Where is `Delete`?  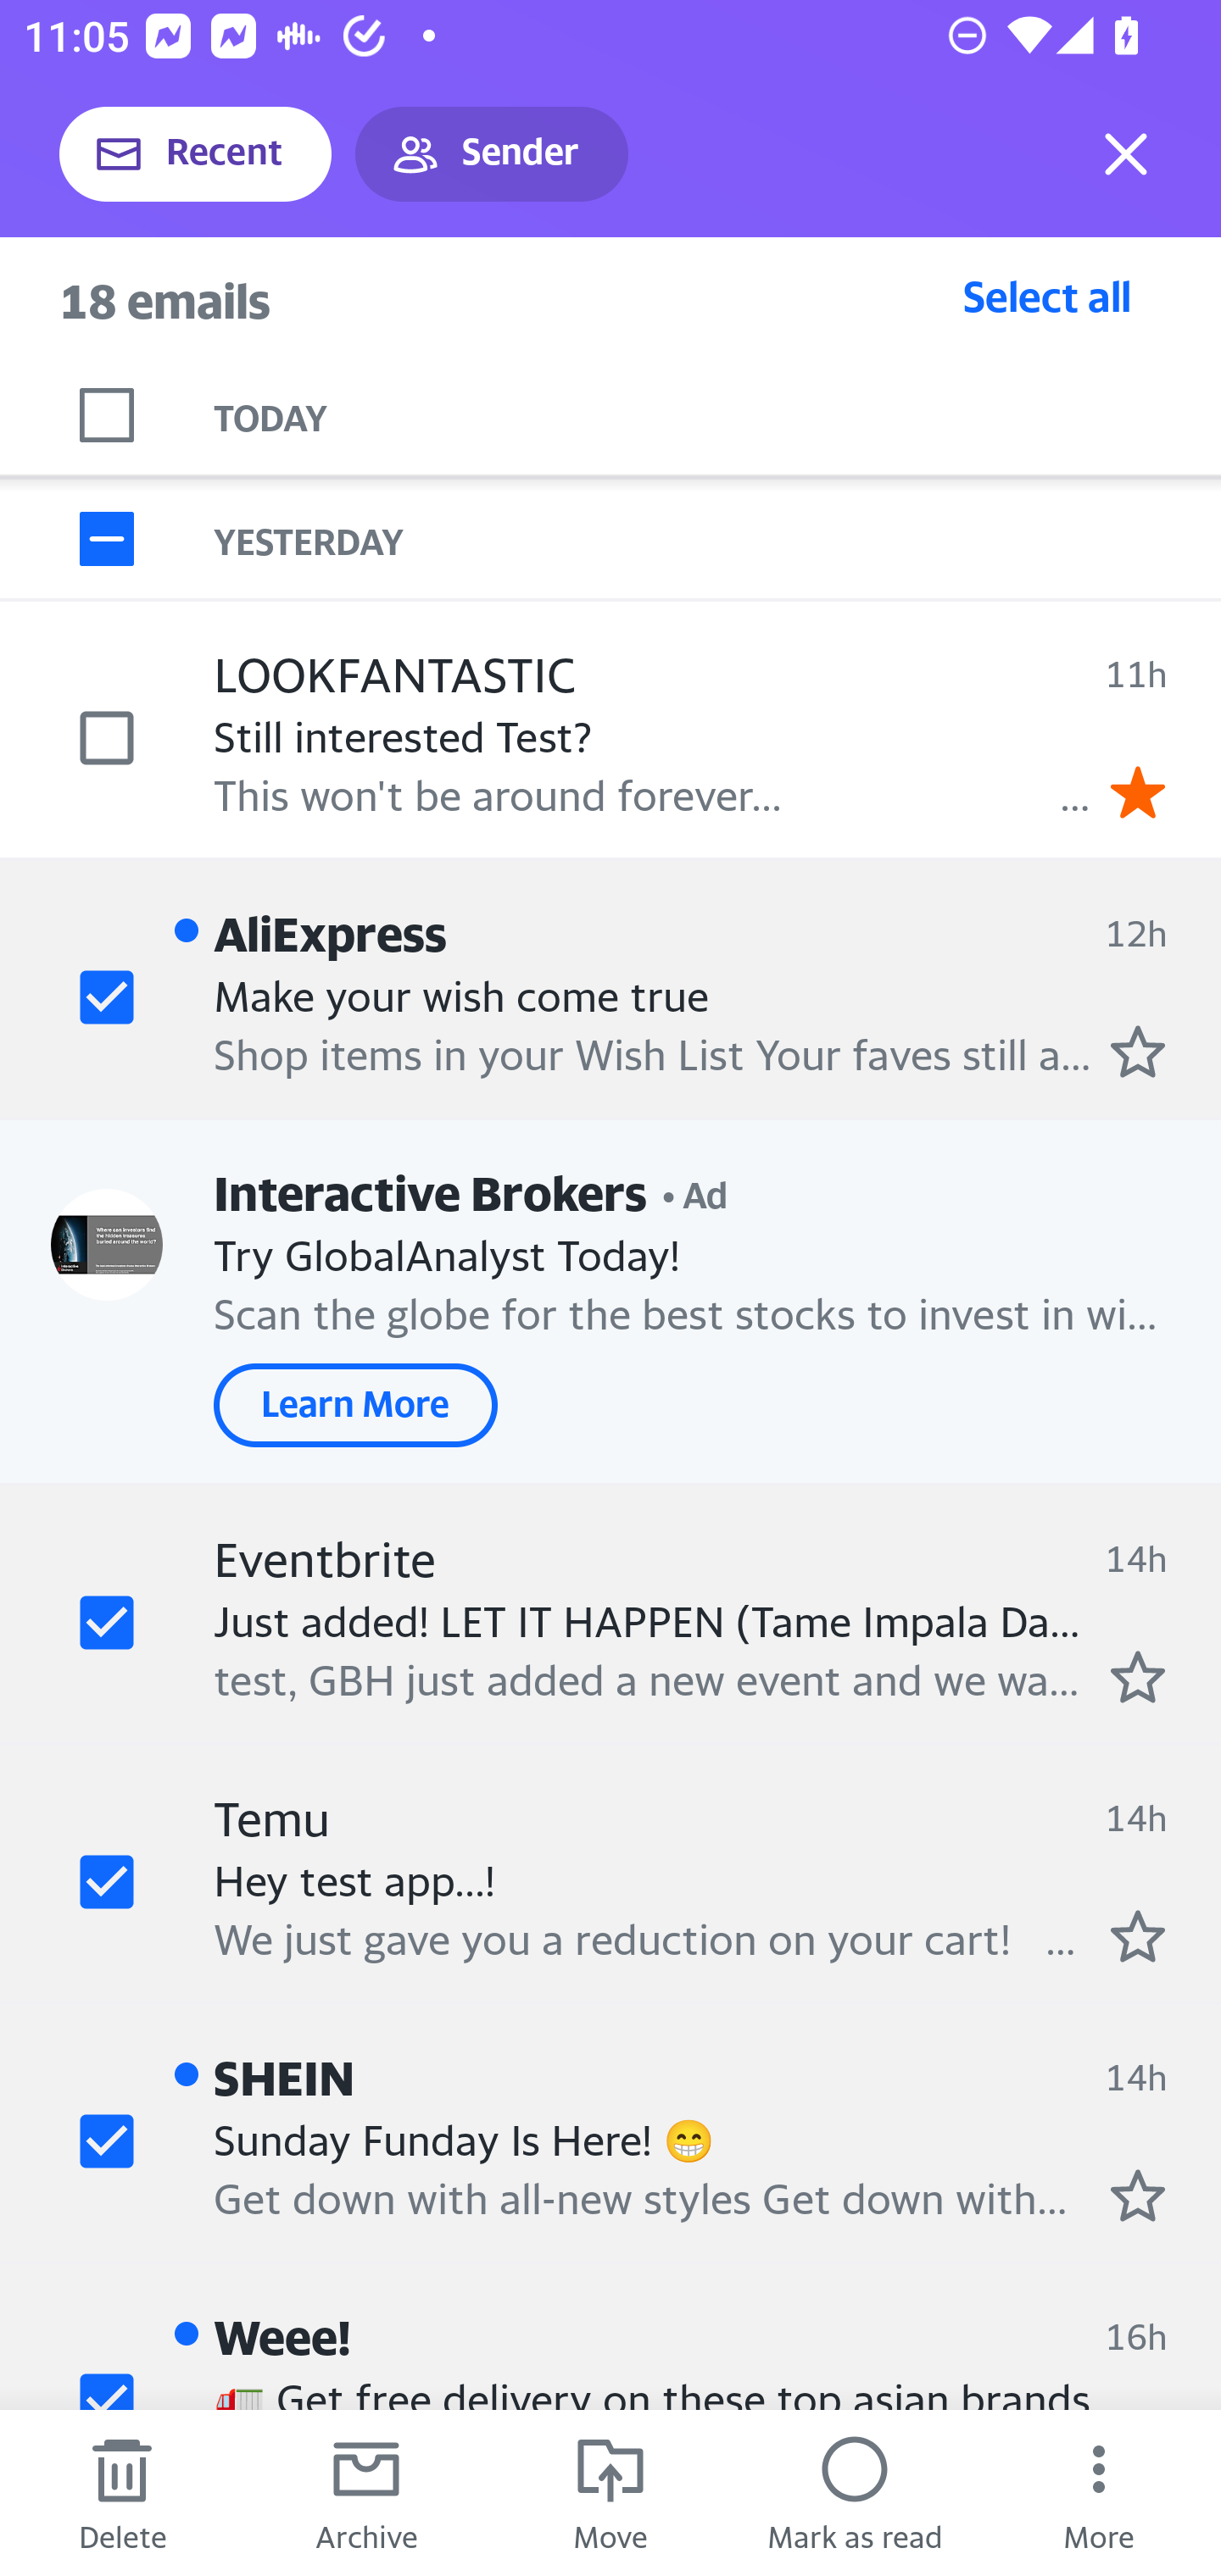
Delete is located at coordinates (122, 2493).